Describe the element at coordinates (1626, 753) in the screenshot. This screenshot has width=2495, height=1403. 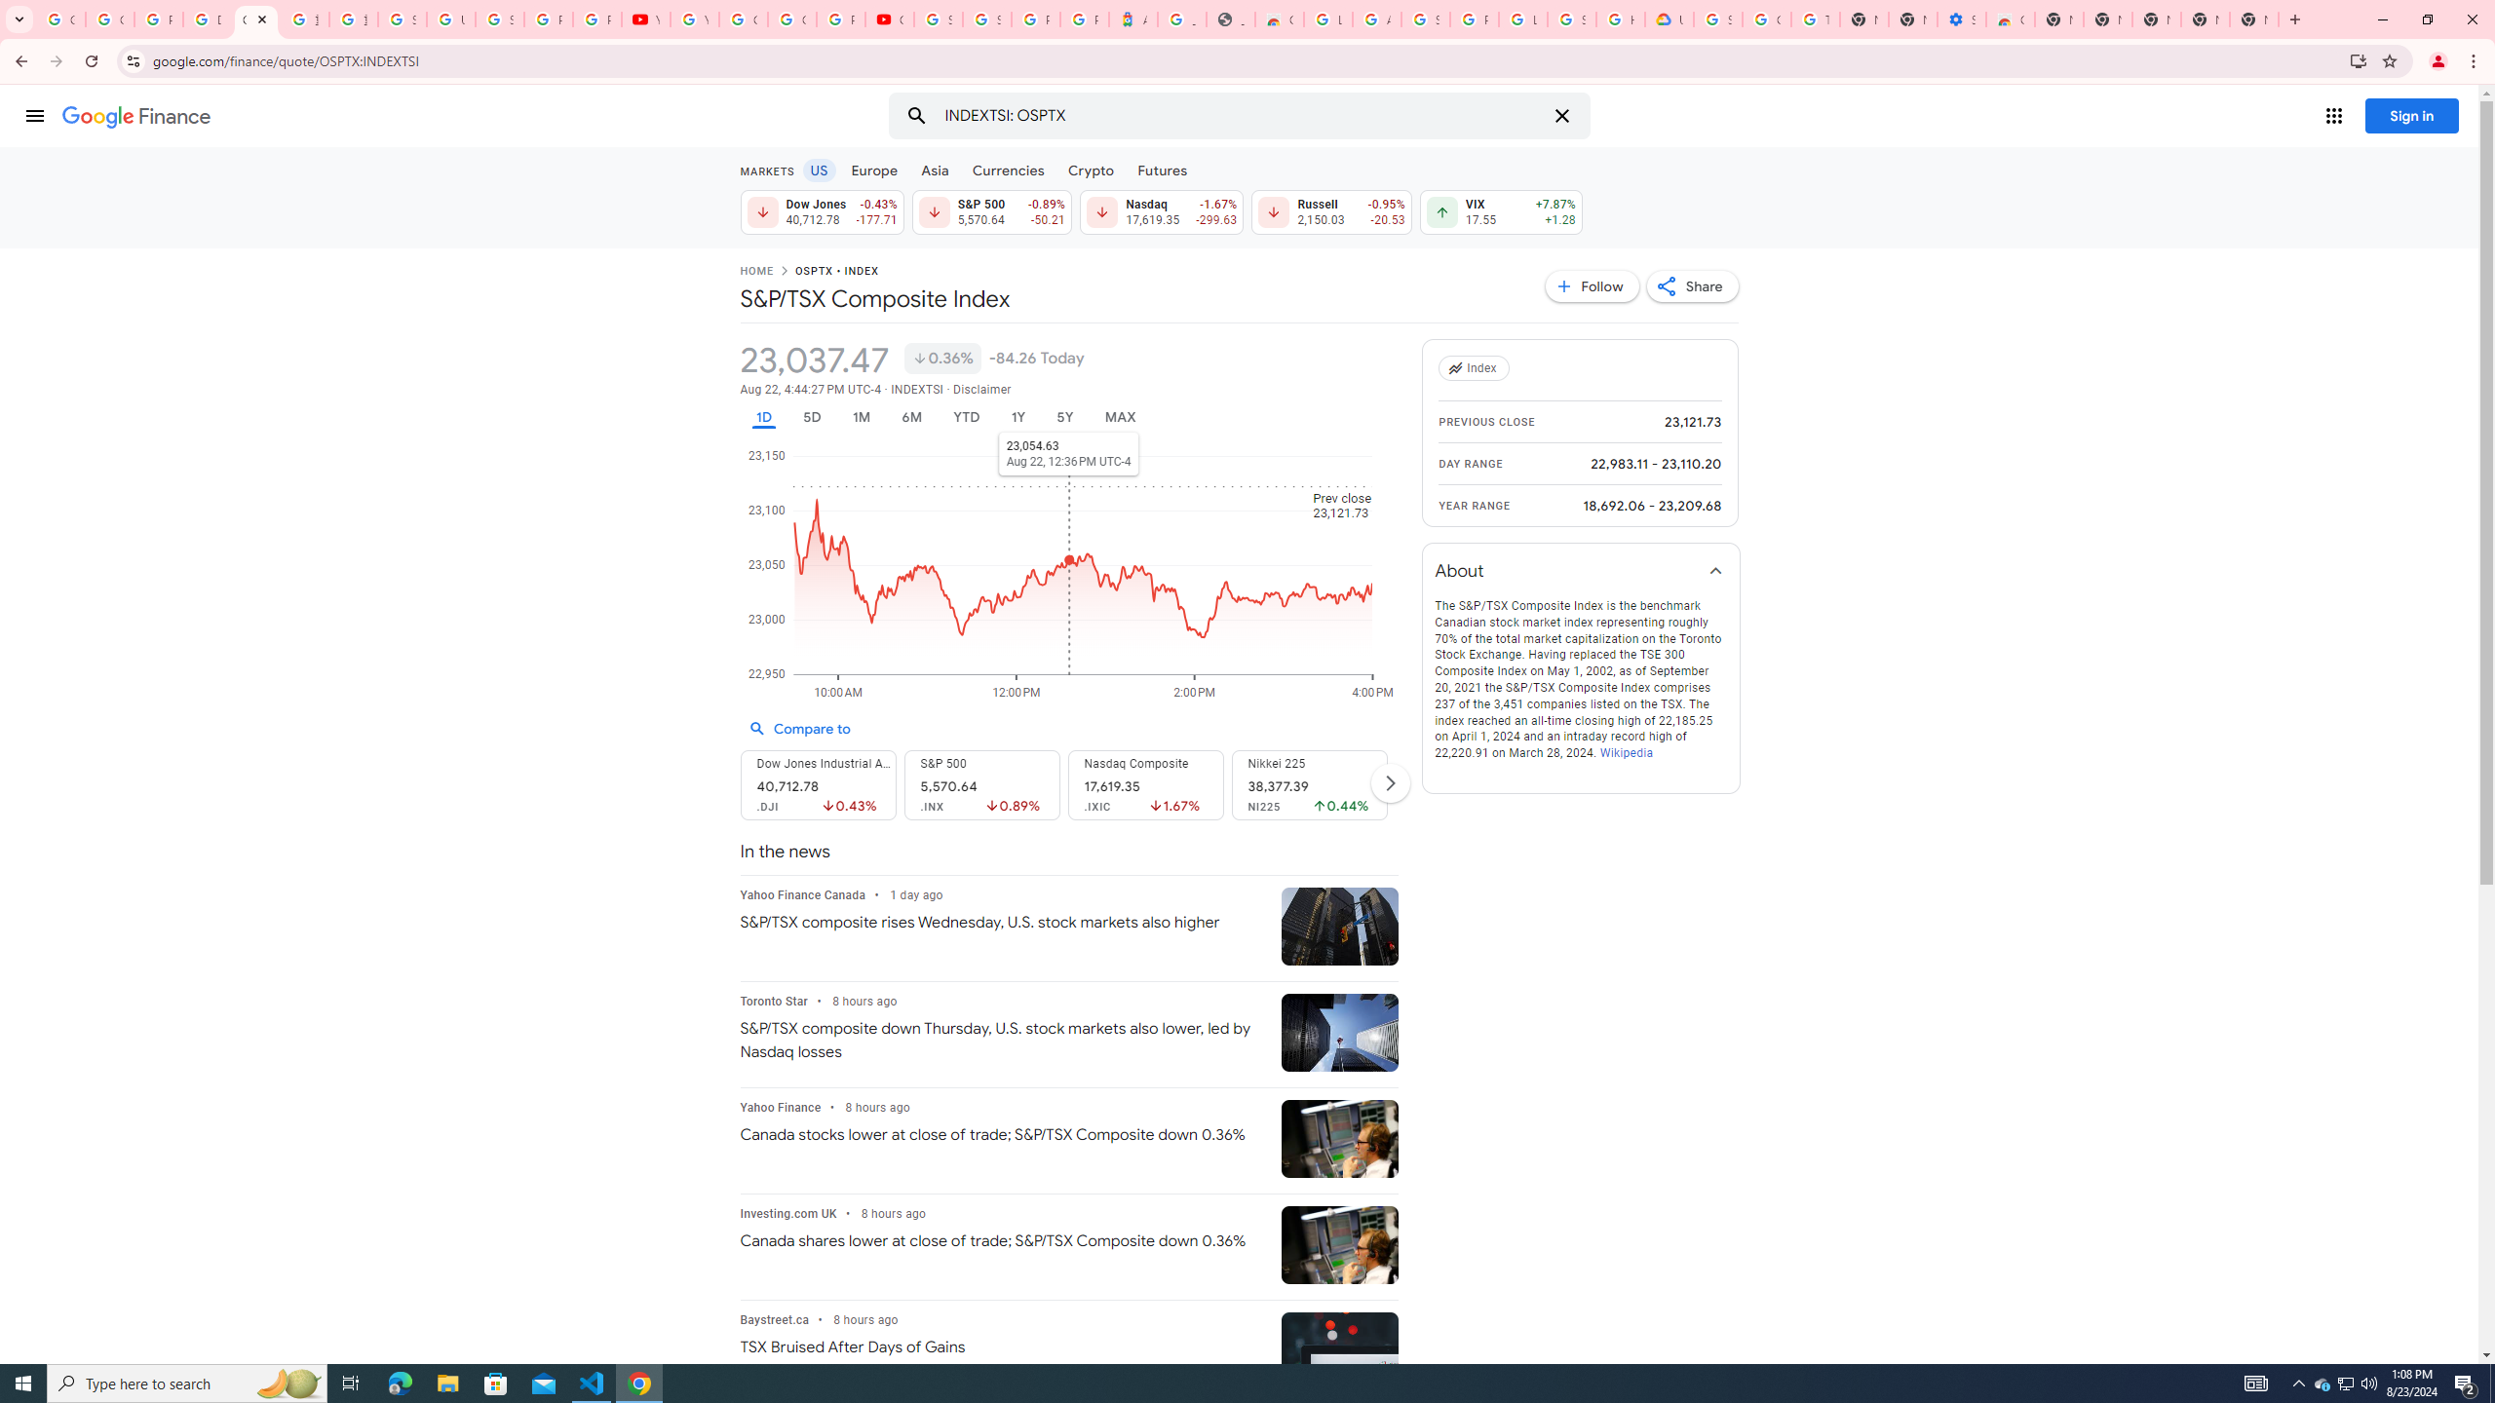
I see `Wikipedia` at that location.